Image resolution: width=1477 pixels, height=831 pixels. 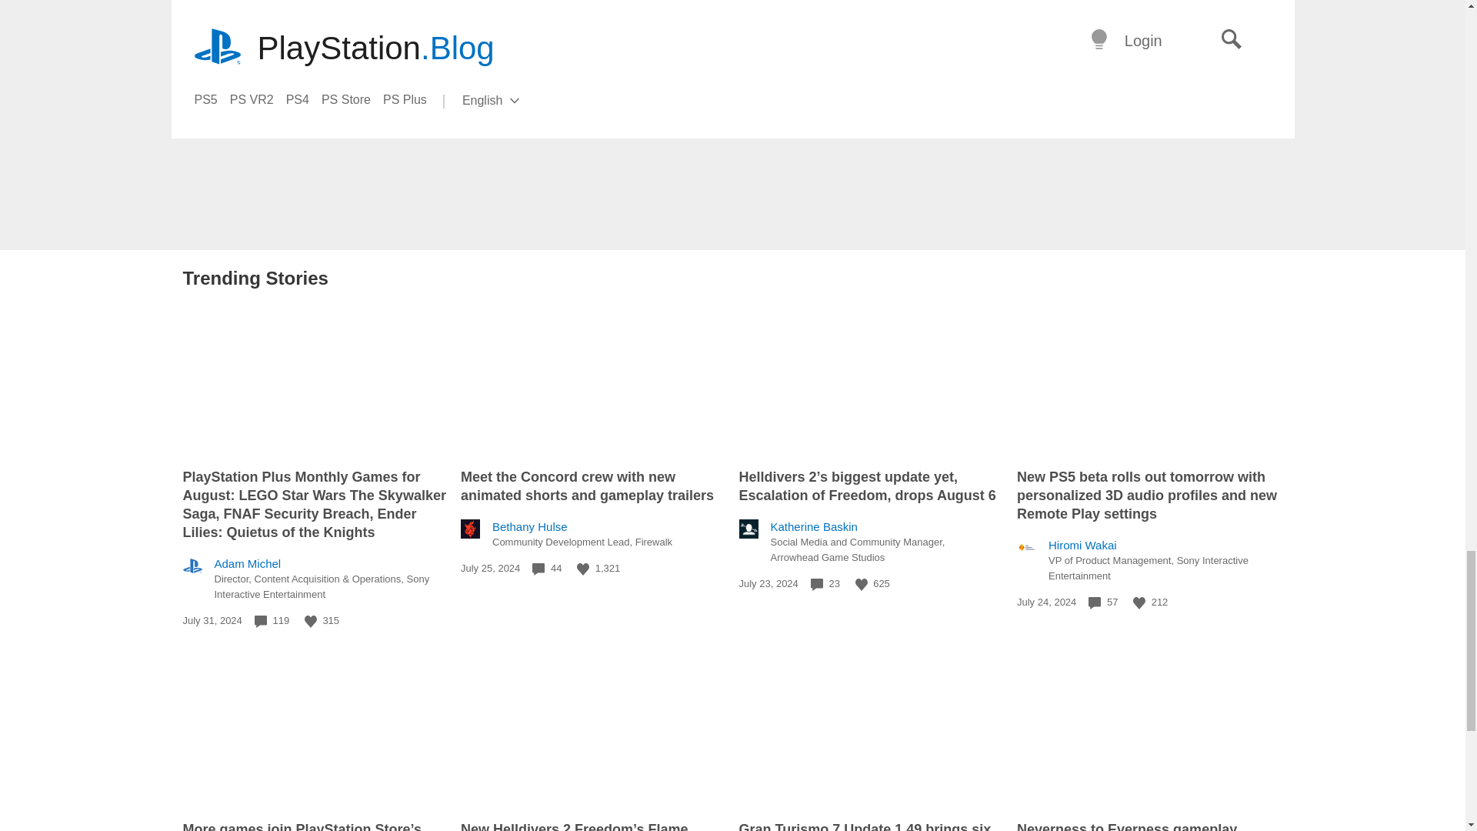 I want to click on Like this, so click(x=1139, y=603).